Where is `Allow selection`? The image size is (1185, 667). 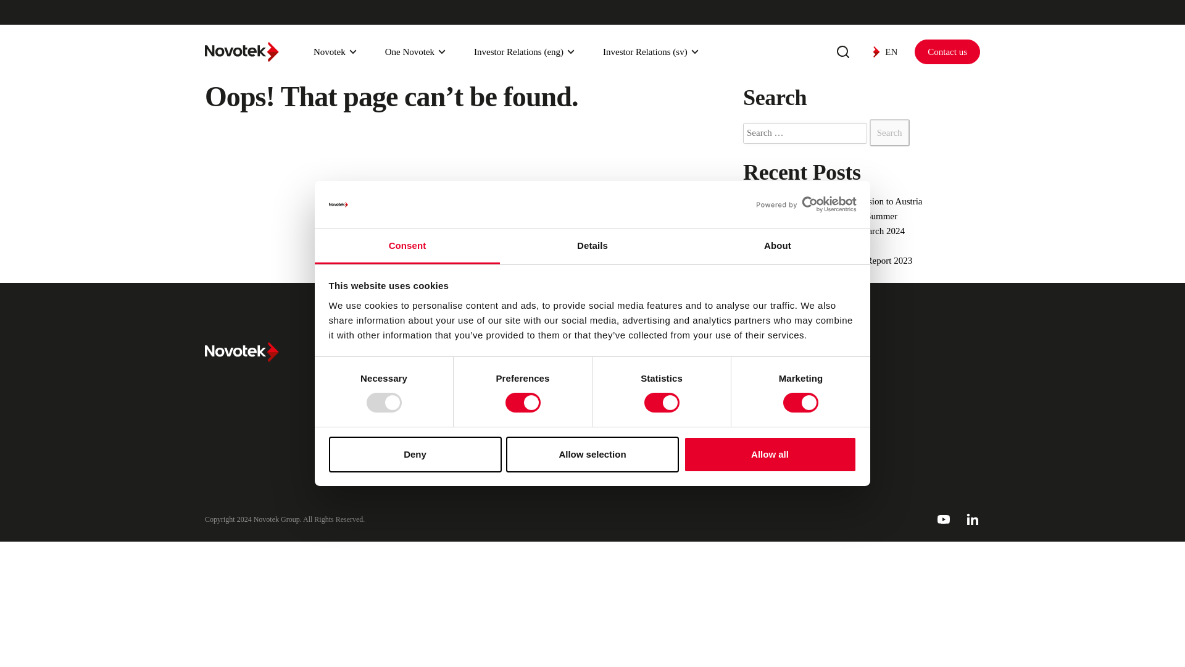 Allow selection is located at coordinates (592, 455).